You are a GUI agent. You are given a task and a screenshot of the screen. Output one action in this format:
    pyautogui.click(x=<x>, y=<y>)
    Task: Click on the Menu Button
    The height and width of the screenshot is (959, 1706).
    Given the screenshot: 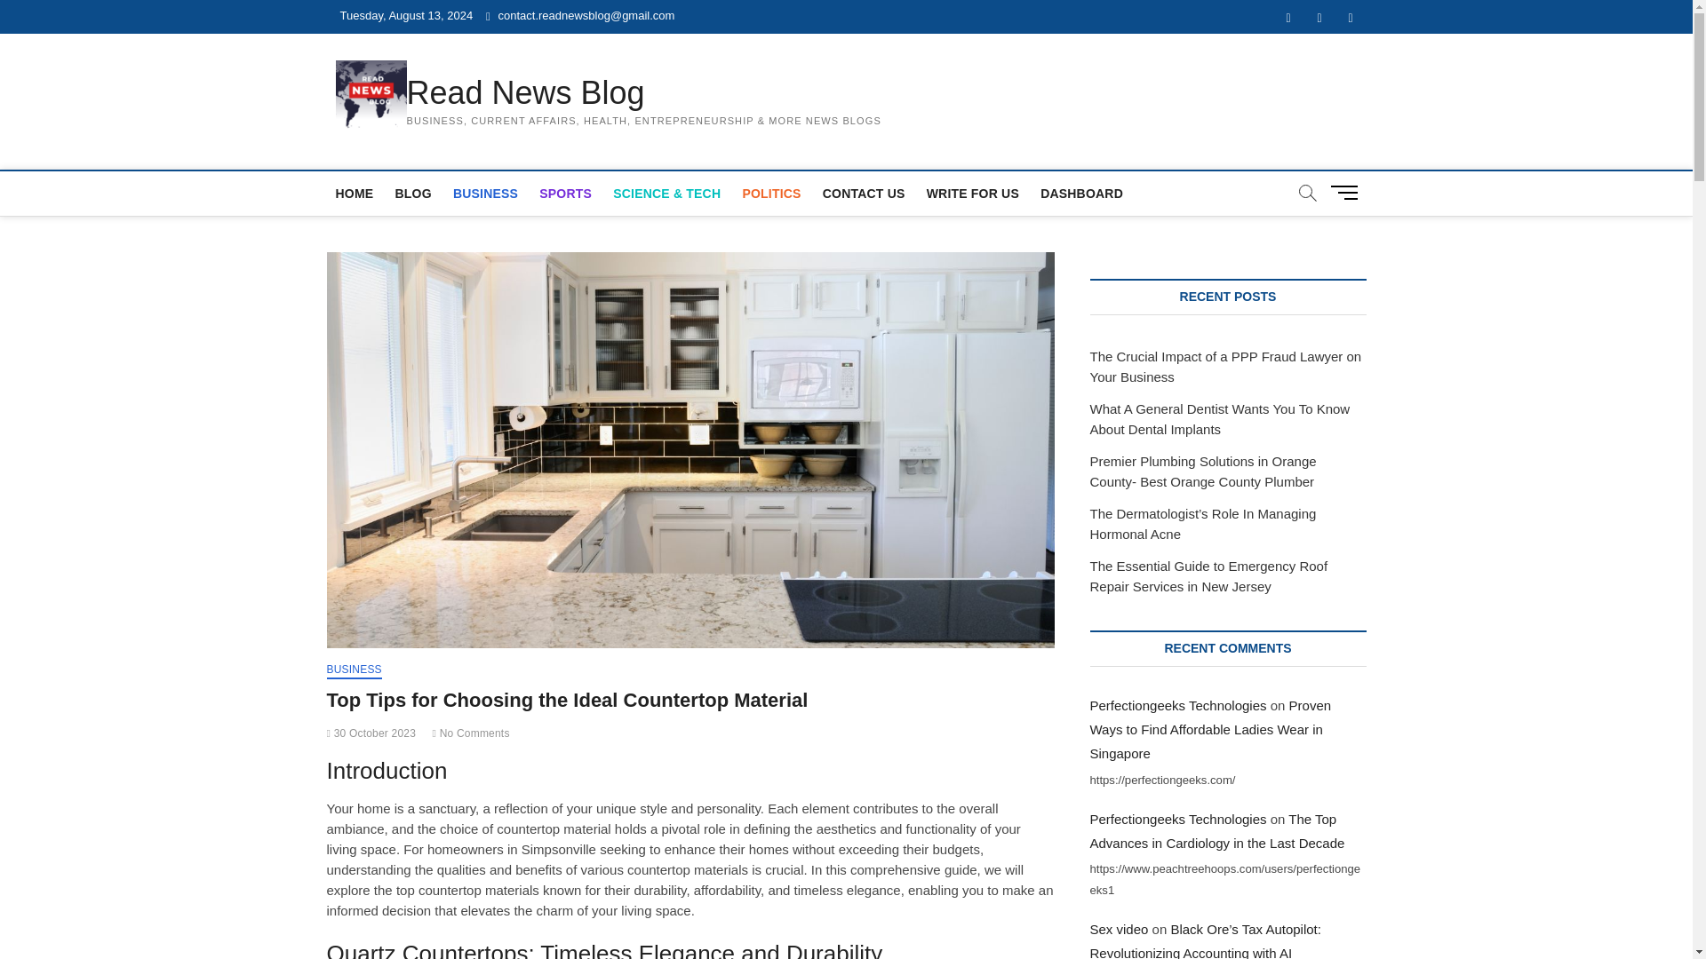 What is the action you would take?
    pyautogui.click(x=1347, y=192)
    